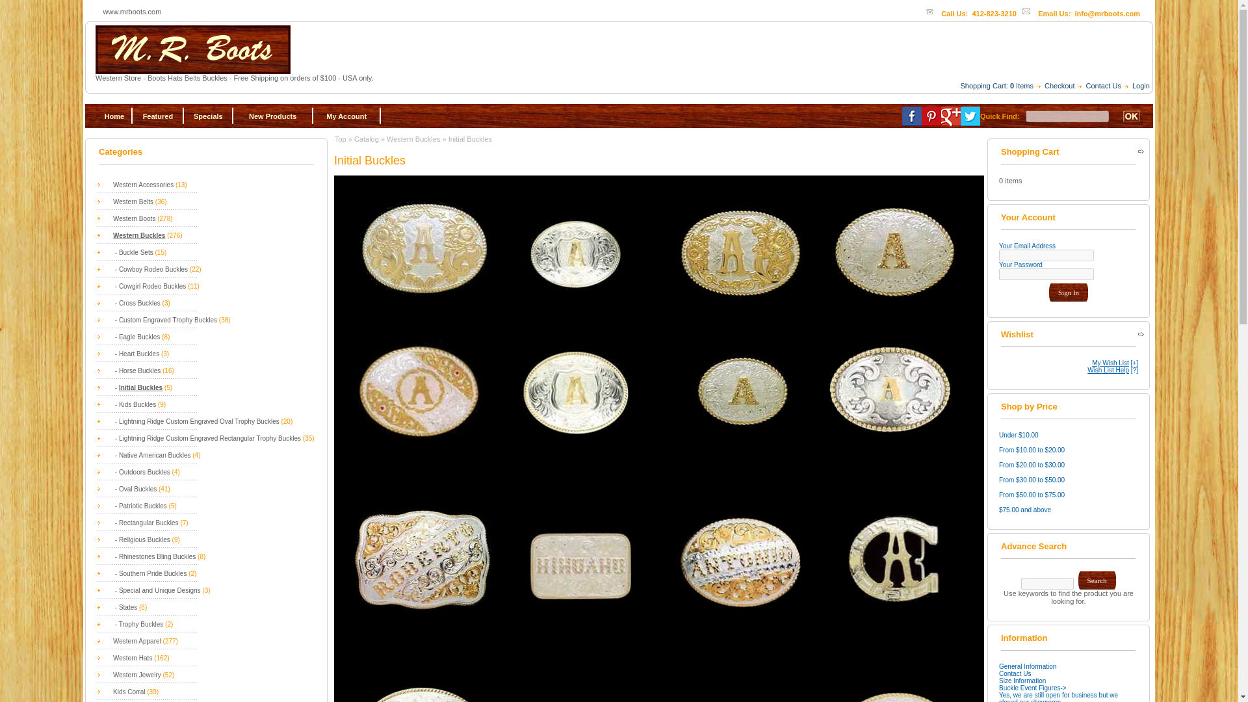 The width and height of the screenshot is (1248, 702). Describe the element at coordinates (155, 455) in the screenshot. I see `Native American Buckles` at that location.